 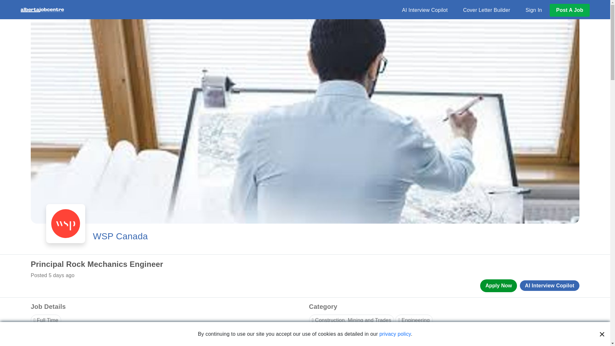 What do you see at coordinates (570, 10) in the screenshot?
I see `Post A Job` at bounding box center [570, 10].